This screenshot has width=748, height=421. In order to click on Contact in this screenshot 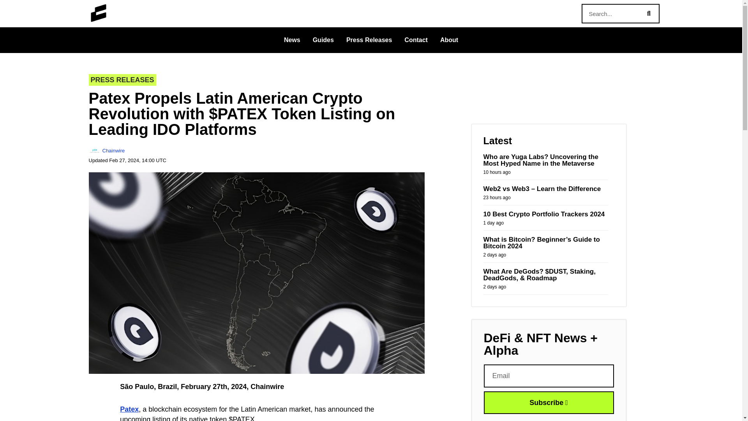, I will do `click(416, 40)`.